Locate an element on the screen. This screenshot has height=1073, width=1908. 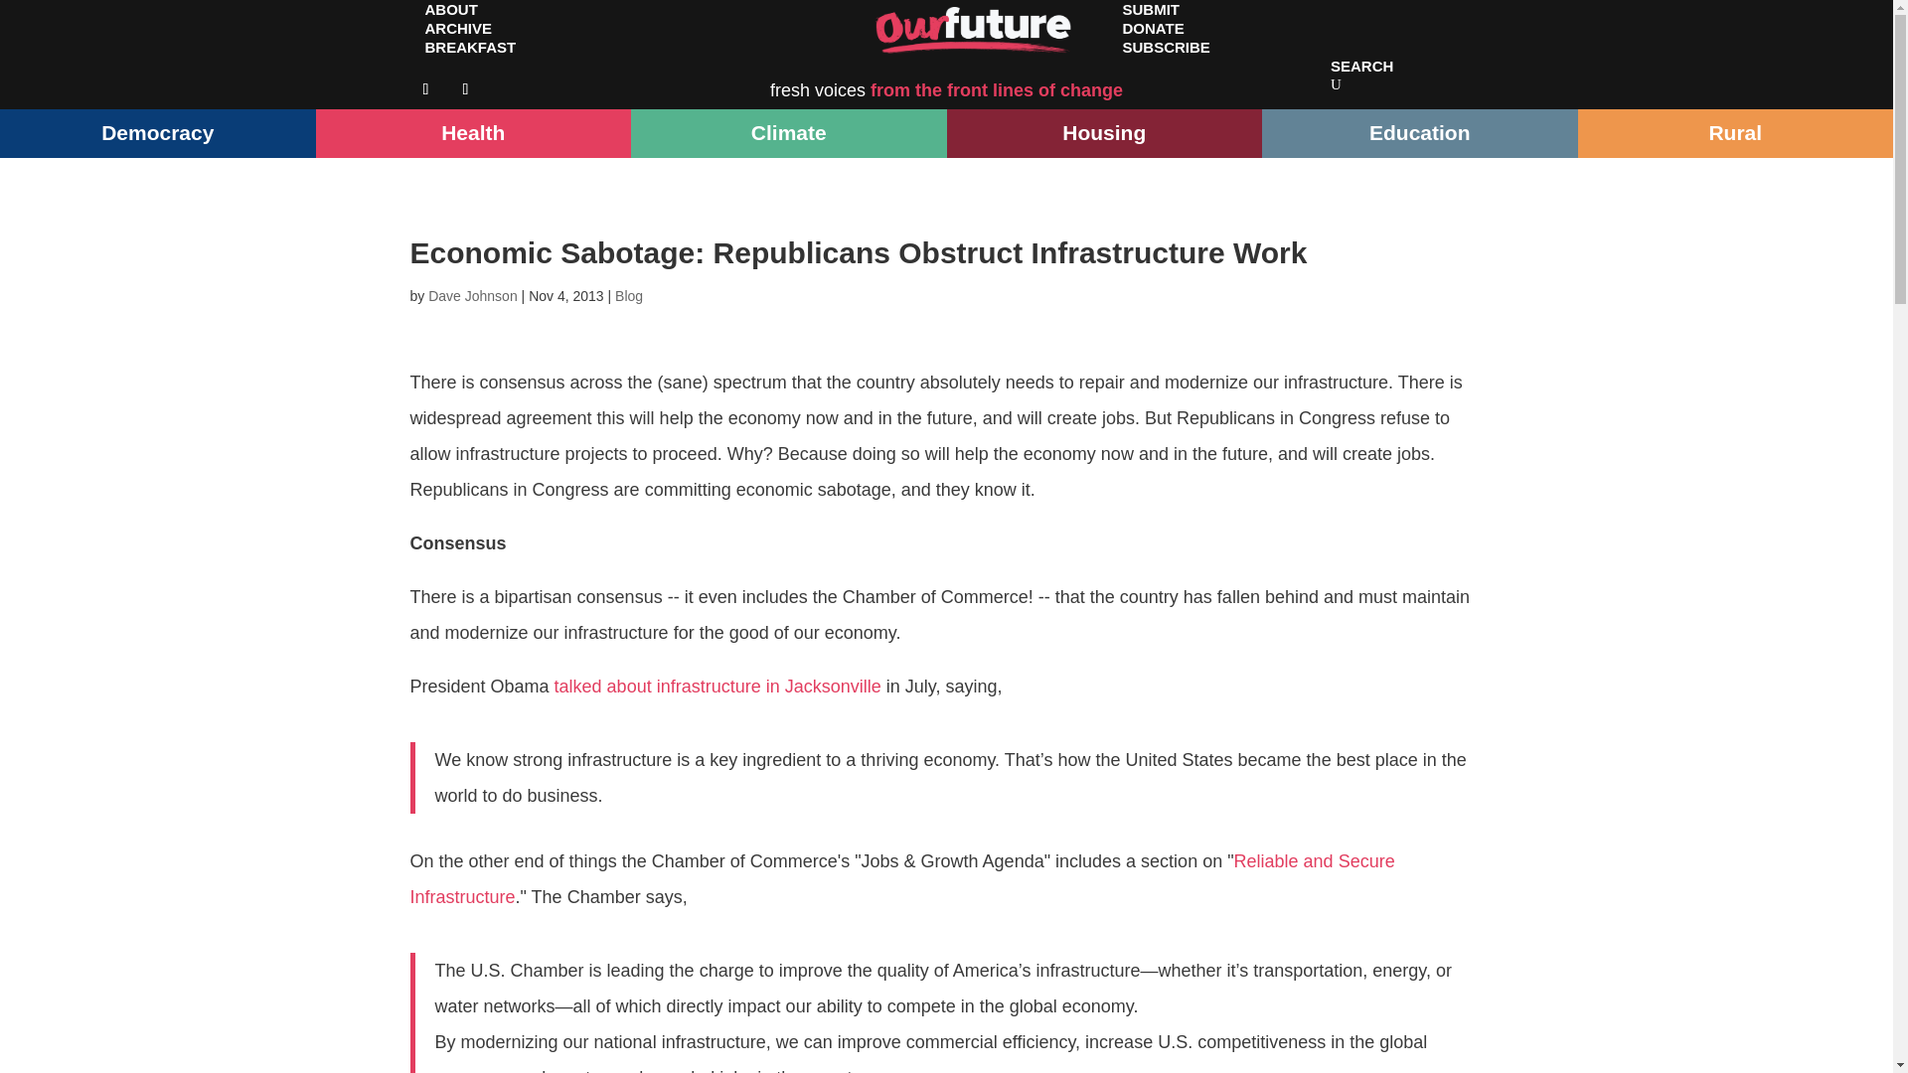
Reliable and Secure Infrastructure is located at coordinates (902, 878).